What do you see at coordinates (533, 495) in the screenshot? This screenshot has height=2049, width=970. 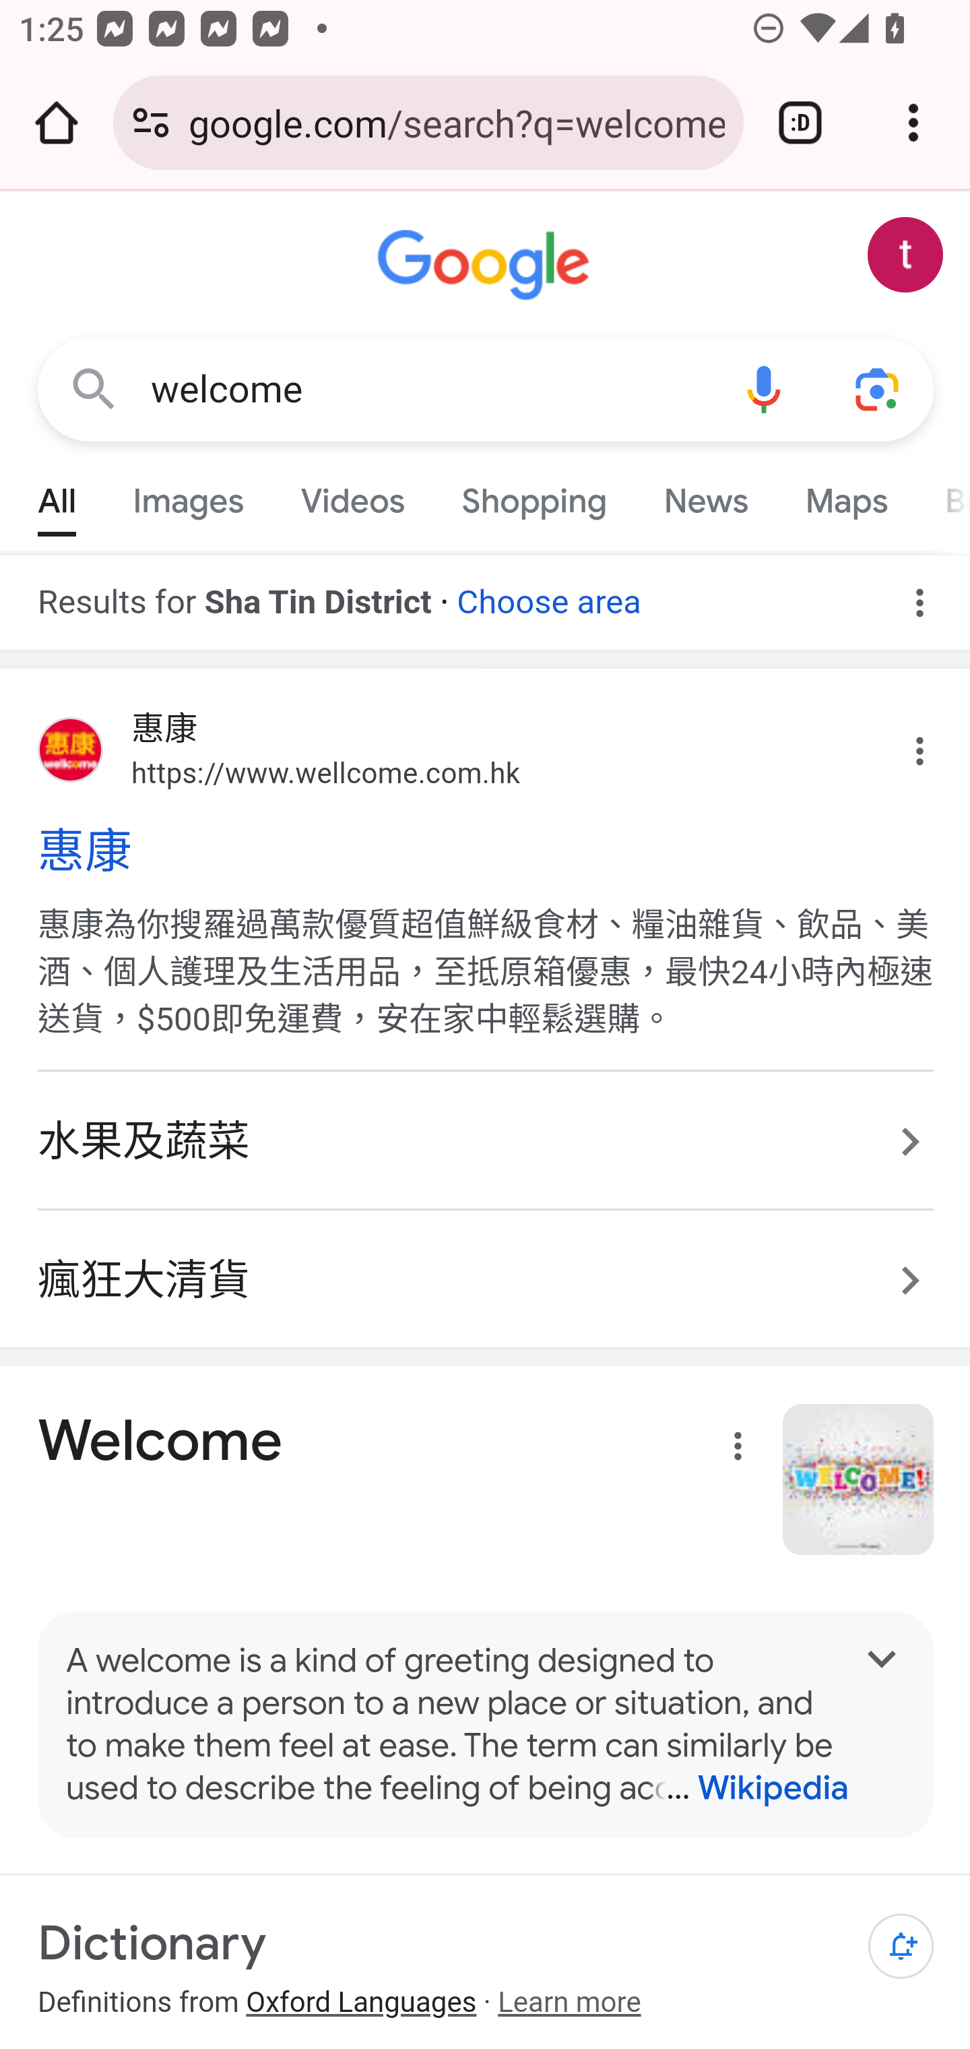 I see `Shopping` at bounding box center [533, 495].